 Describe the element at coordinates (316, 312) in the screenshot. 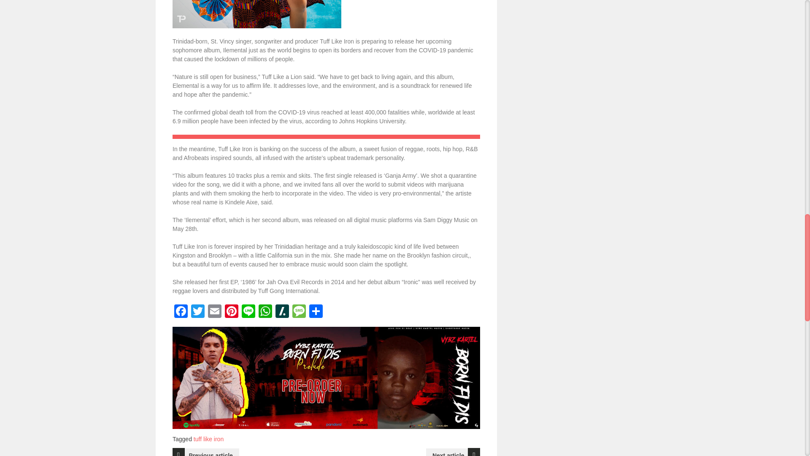

I see `Share` at that location.